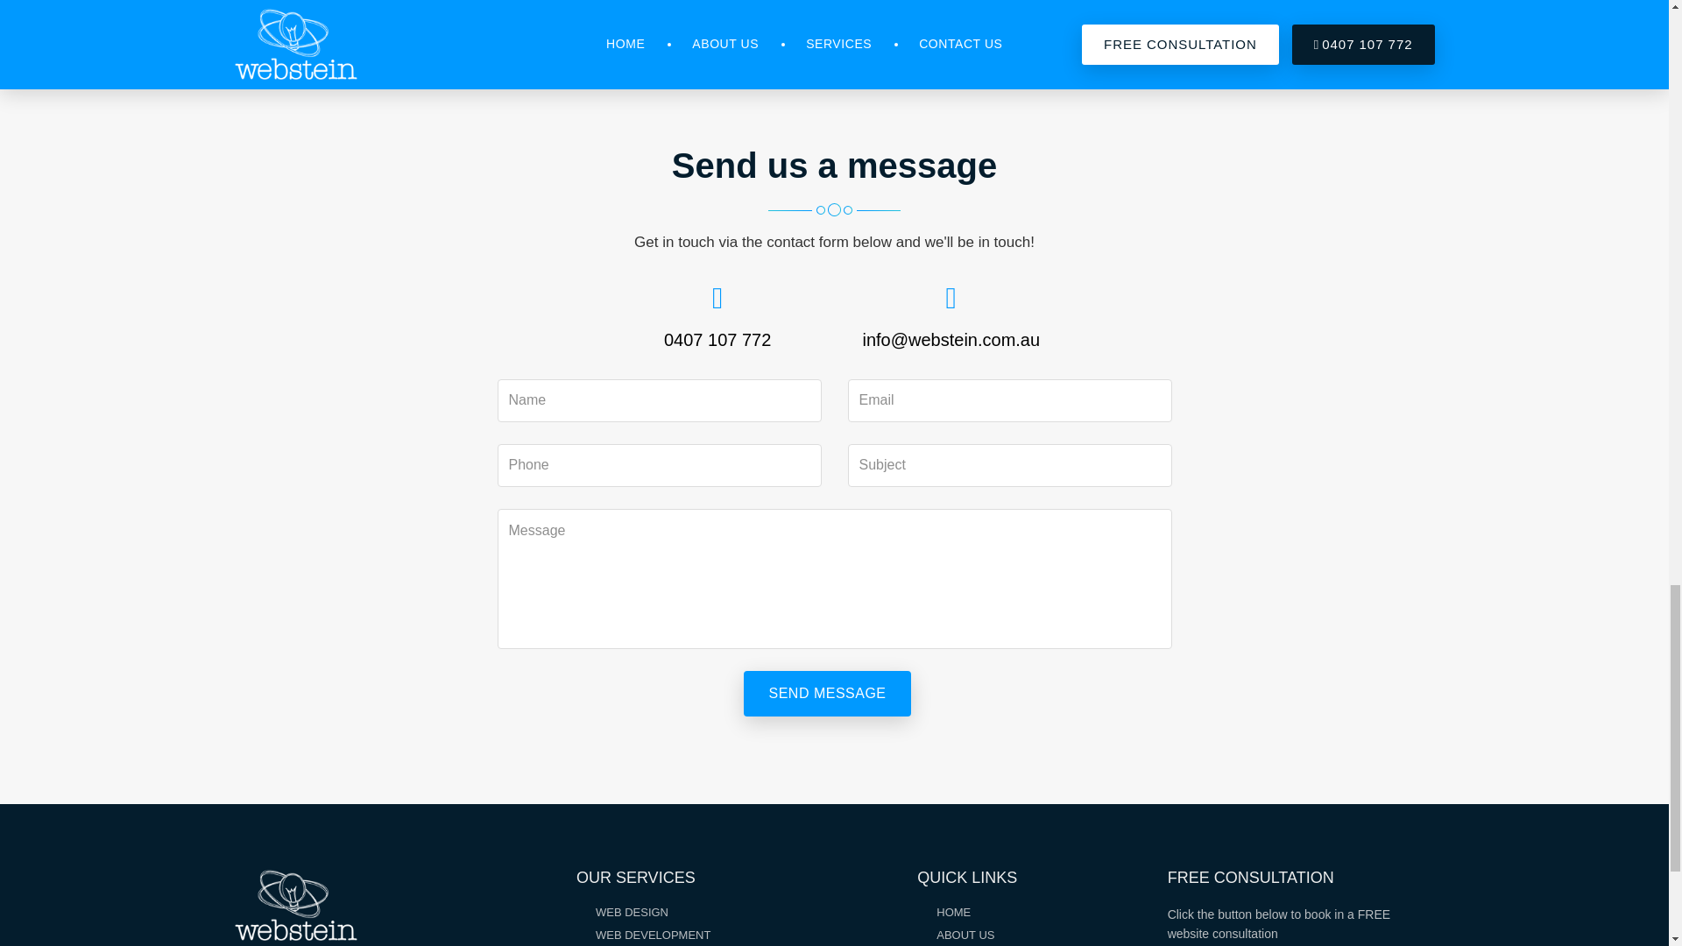 This screenshot has width=1682, height=946. Describe the element at coordinates (965, 934) in the screenshot. I see `ABOUT US` at that location.